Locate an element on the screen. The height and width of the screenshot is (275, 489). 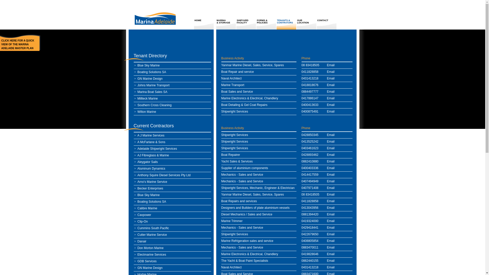
Email is located at coordinates (331, 78).